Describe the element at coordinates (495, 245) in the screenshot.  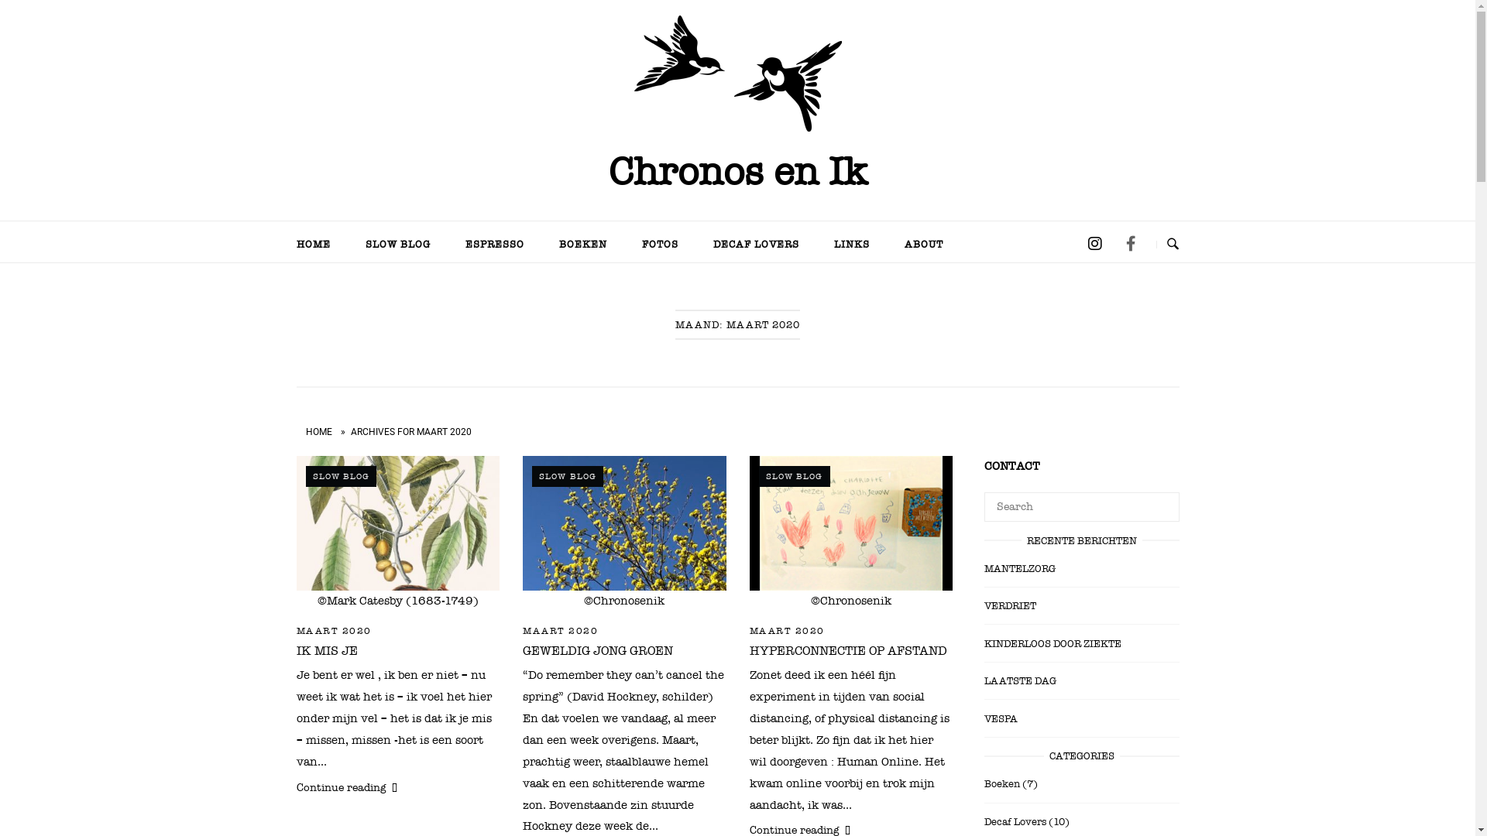
I see `ESPRESSO` at that location.